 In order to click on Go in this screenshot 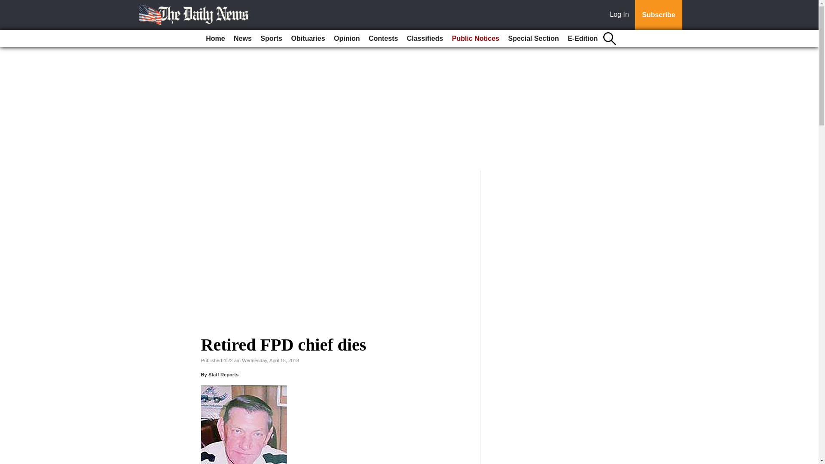, I will do `click(8, 5)`.